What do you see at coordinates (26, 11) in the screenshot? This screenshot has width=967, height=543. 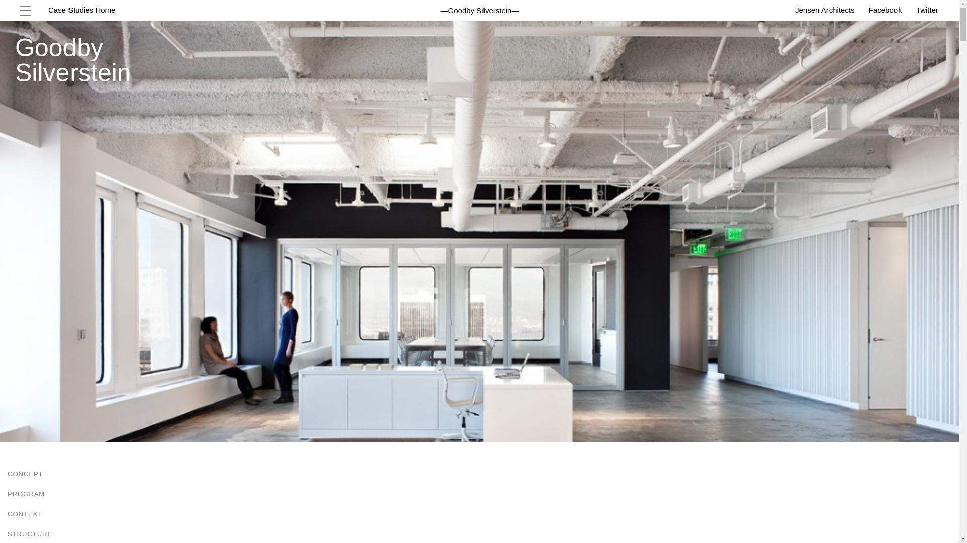 I see `Menu` at bounding box center [26, 11].